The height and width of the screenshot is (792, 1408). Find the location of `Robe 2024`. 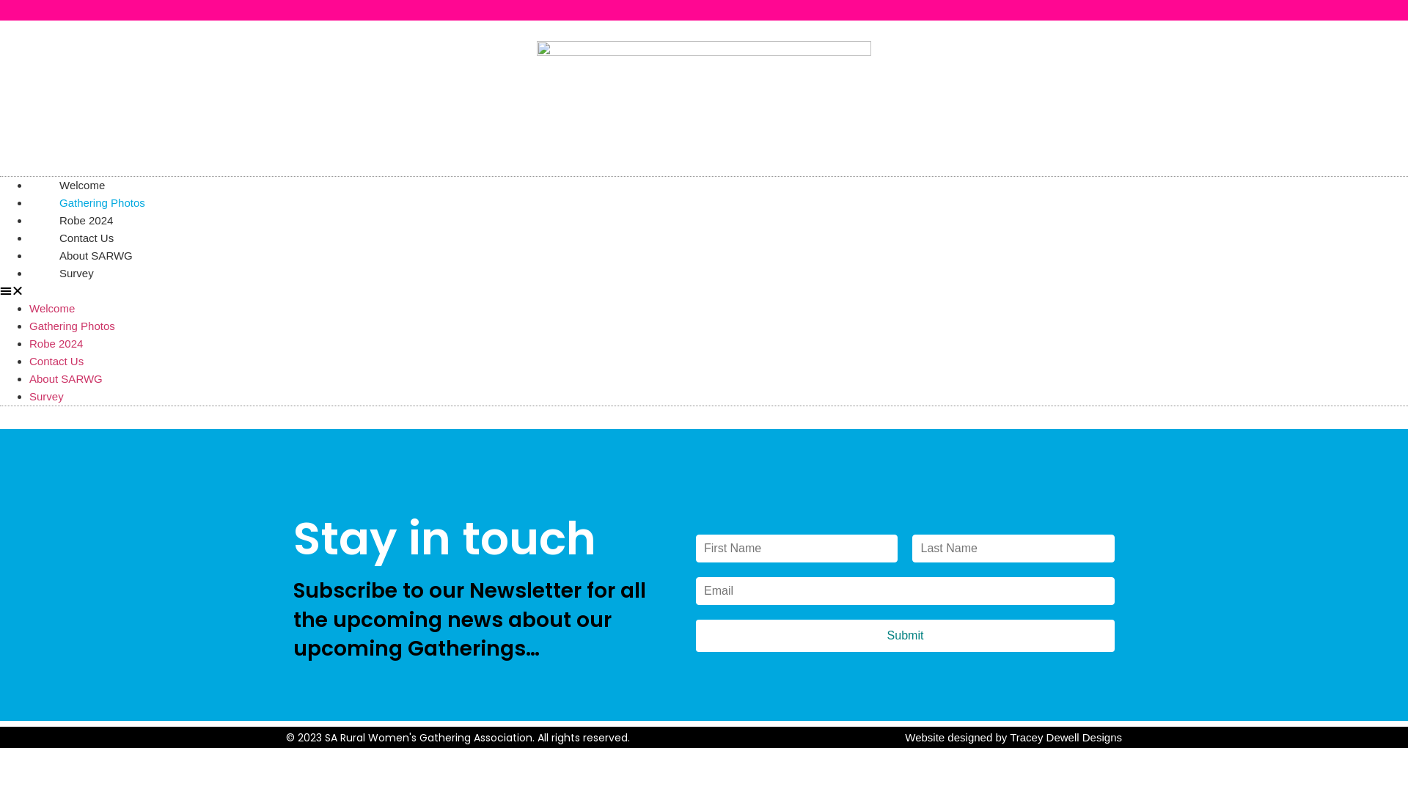

Robe 2024 is located at coordinates (56, 343).